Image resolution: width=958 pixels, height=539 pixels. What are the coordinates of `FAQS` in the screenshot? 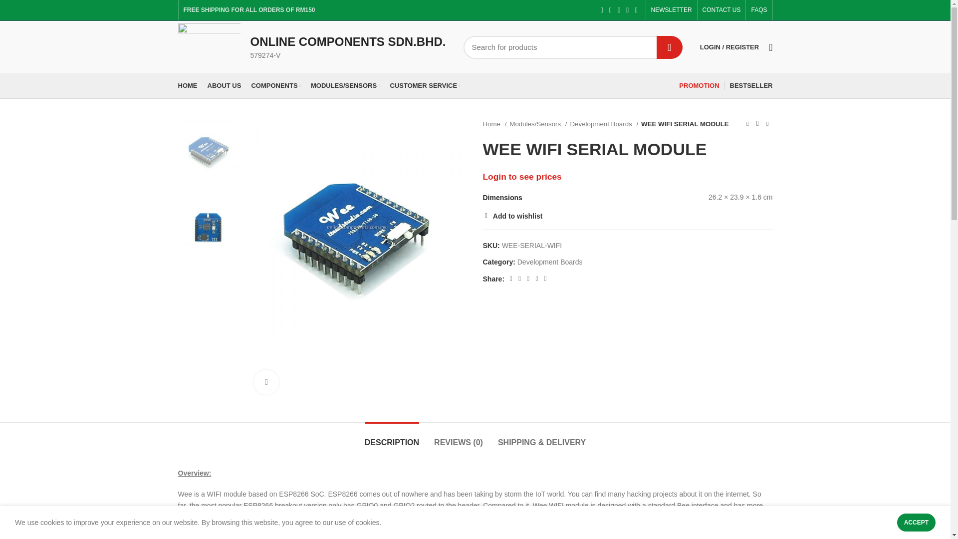 It's located at (759, 10).